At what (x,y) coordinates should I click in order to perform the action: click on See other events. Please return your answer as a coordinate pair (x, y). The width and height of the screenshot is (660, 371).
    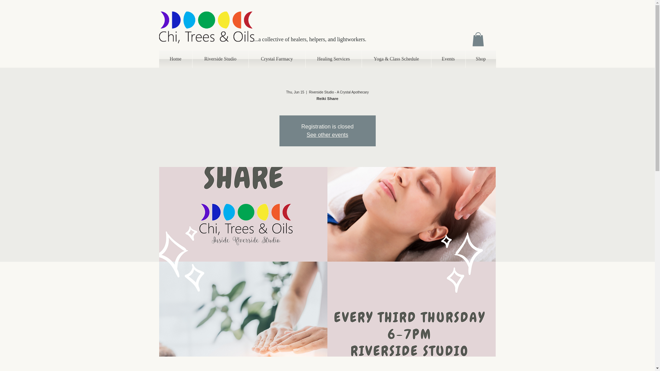
    Looking at the image, I should click on (327, 135).